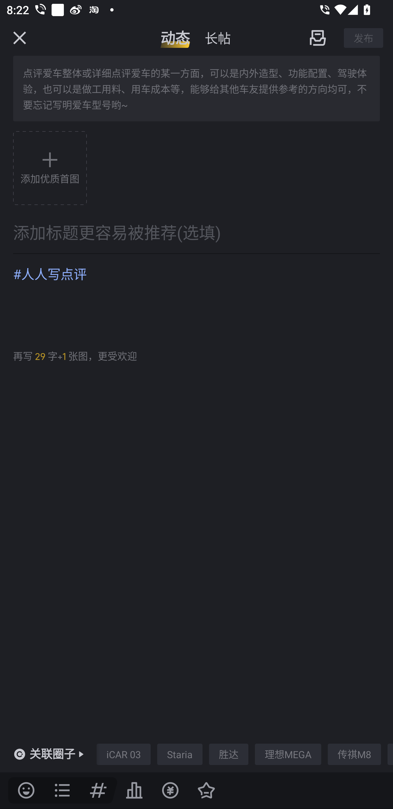 This screenshot has height=809, width=393. Describe the element at coordinates (196, 232) in the screenshot. I see `添加标题更容易被推荐(选填)` at that location.